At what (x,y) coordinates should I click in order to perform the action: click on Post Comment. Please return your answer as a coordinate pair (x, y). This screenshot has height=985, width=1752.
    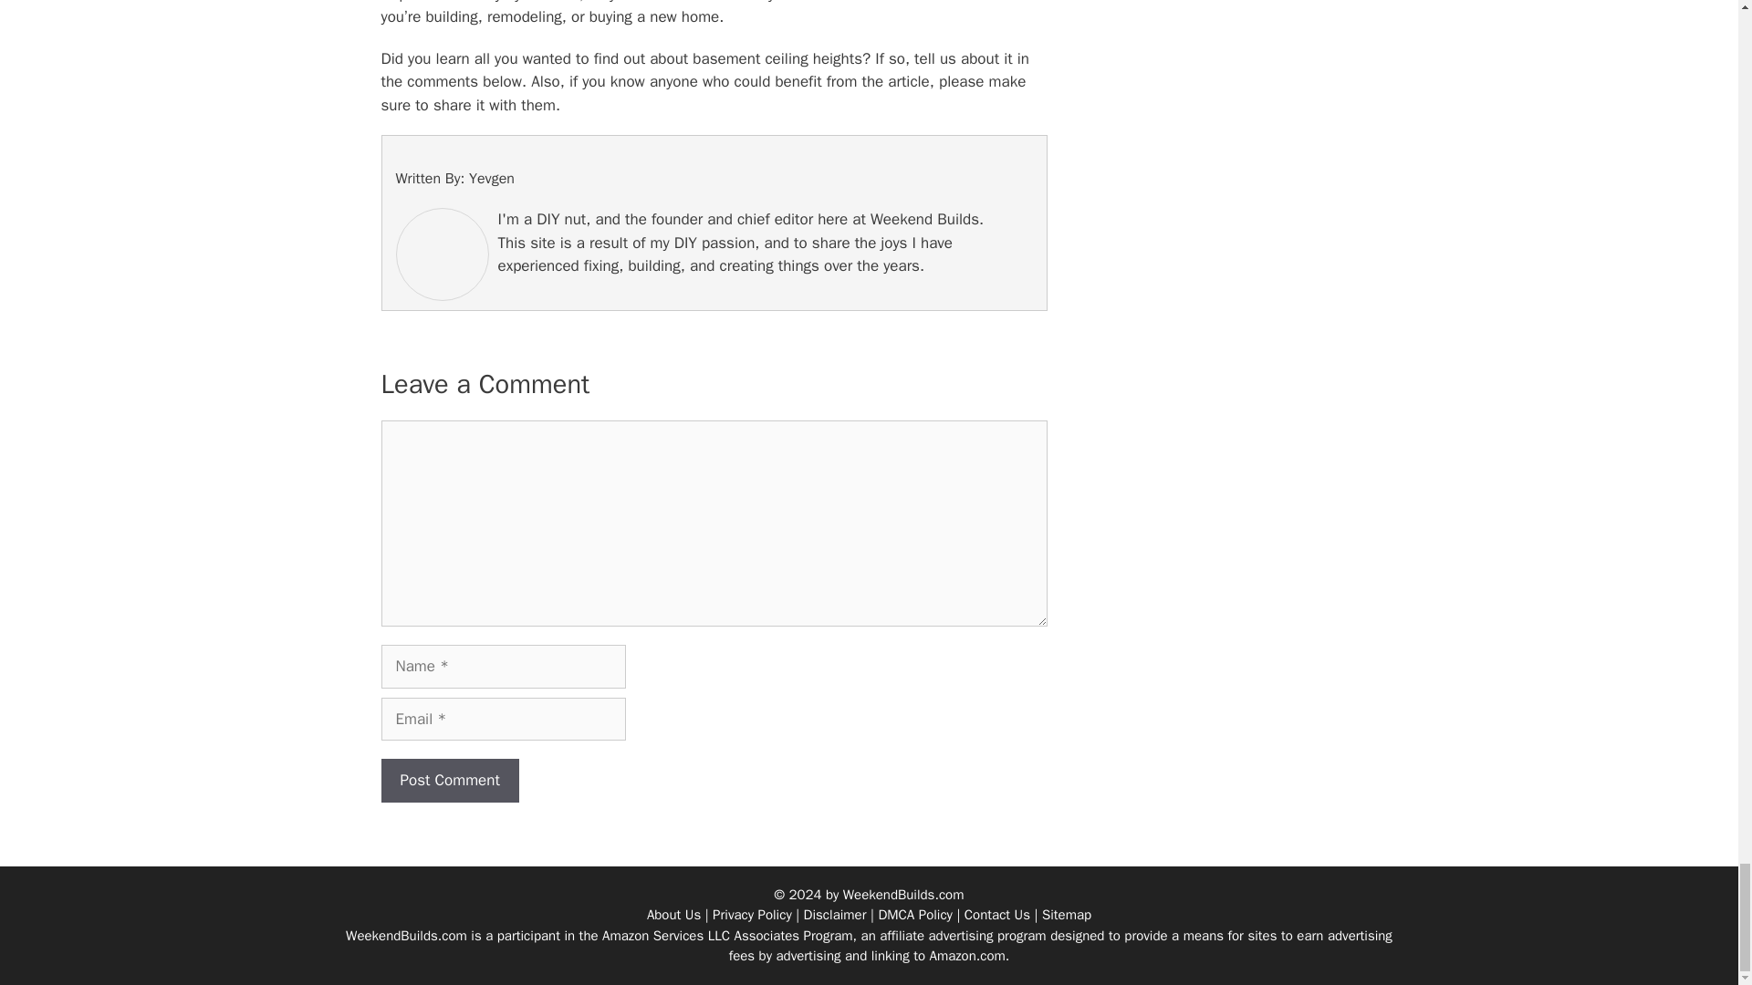
    Looking at the image, I should click on (450, 781).